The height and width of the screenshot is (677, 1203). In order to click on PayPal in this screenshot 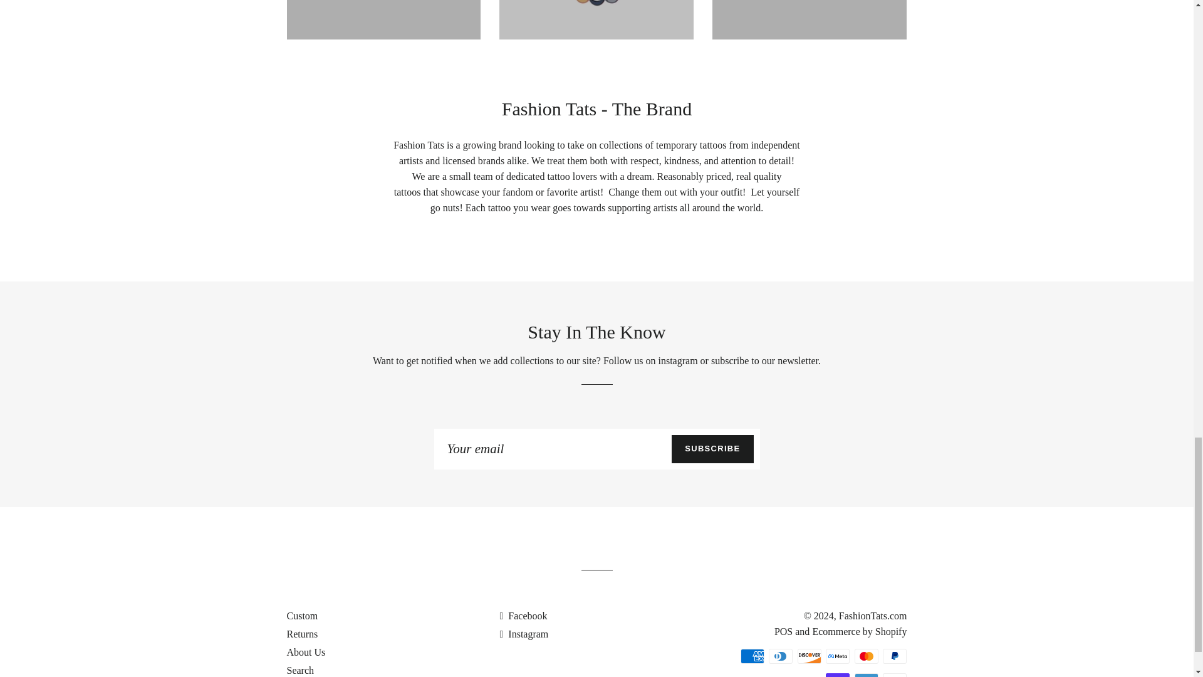, I will do `click(895, 656)`.